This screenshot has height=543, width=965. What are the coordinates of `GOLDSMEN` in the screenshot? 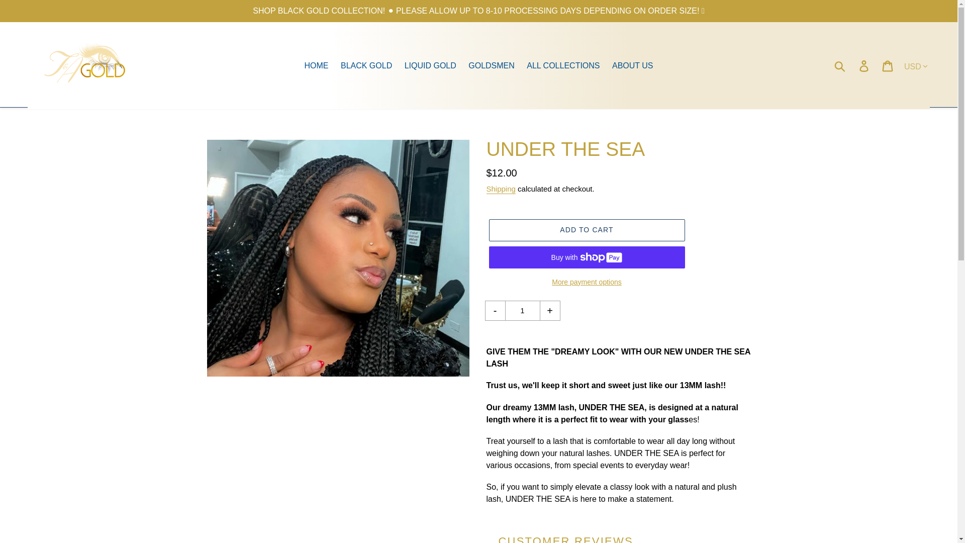 It's located at (492, 65).